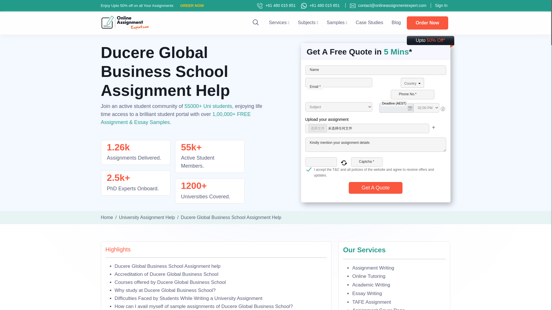 The image size is (552, 310). Describe the element at coordinates (279, 22) in the screenshot. I see `Services` at that location.